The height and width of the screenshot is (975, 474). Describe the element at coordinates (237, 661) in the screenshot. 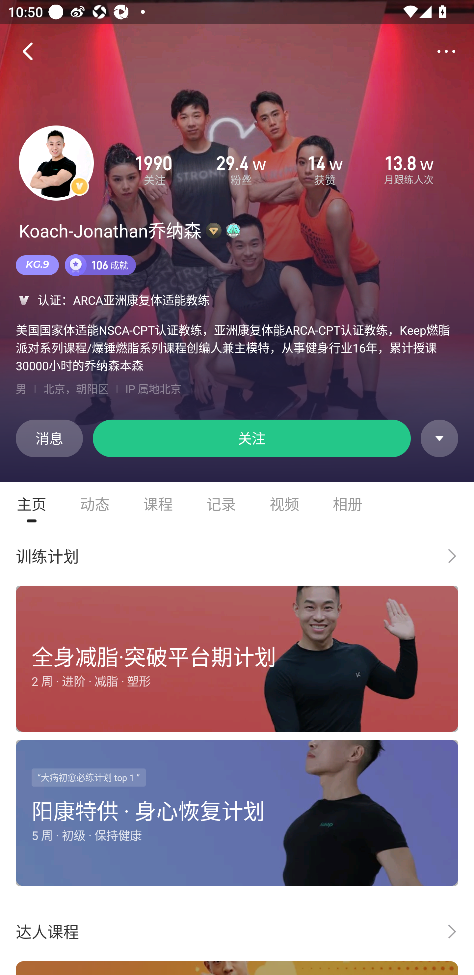

I see `全身减脂·突破平台期计划 2 周 · 进阶 · 减脂 · 塑形` at that location.